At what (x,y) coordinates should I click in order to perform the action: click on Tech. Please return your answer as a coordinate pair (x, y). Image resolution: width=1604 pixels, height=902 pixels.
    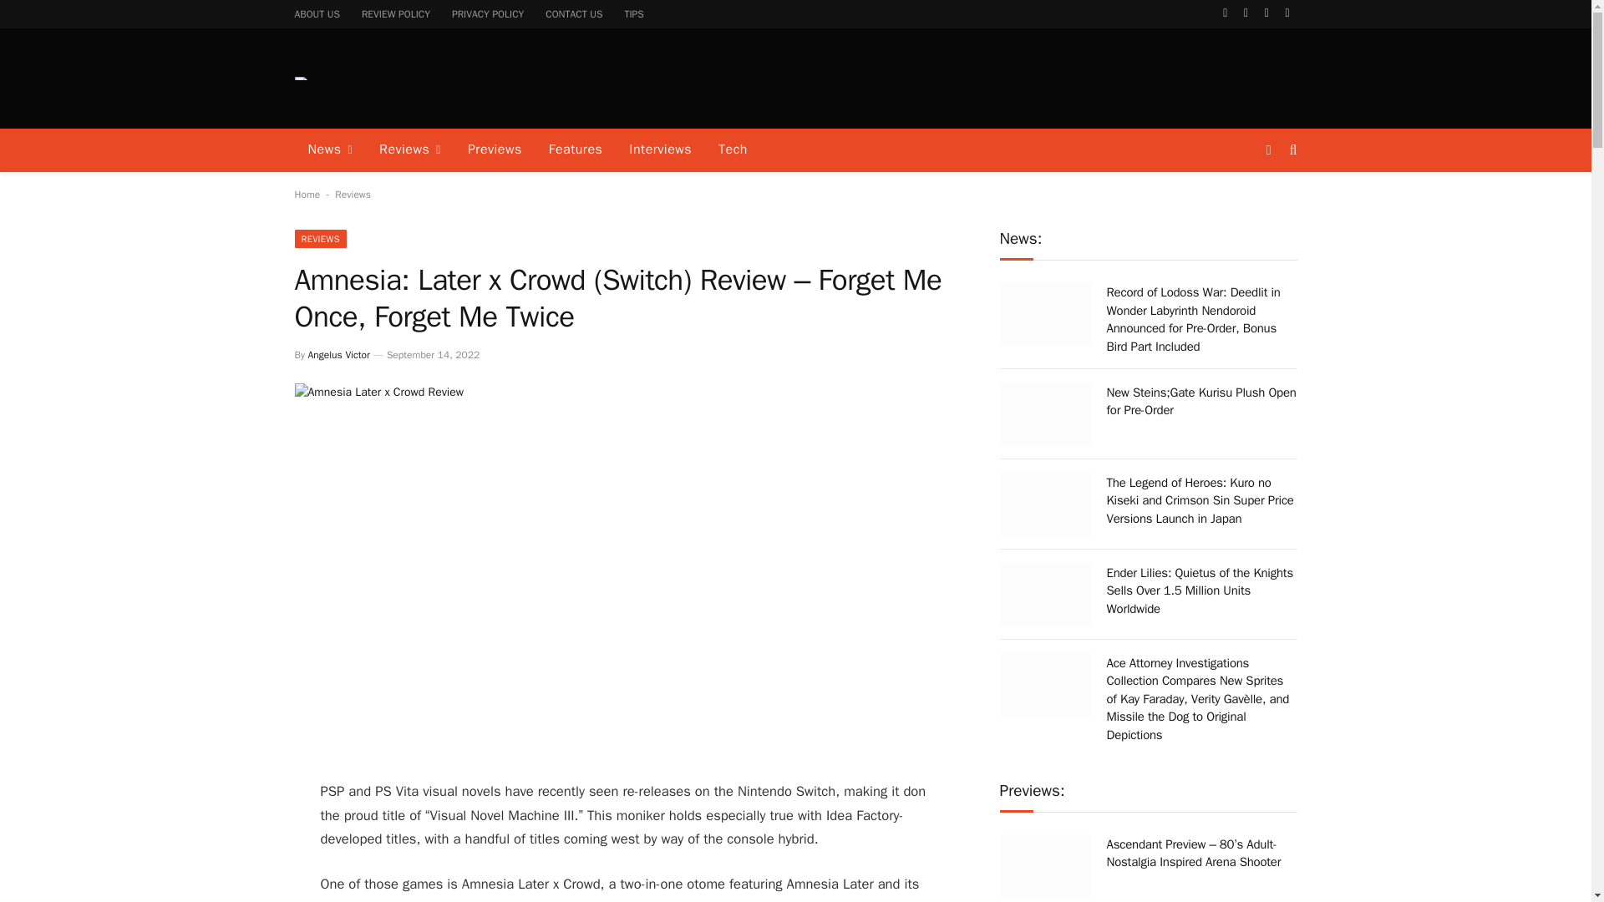
    Looking at the image, I should click on (733, 150).